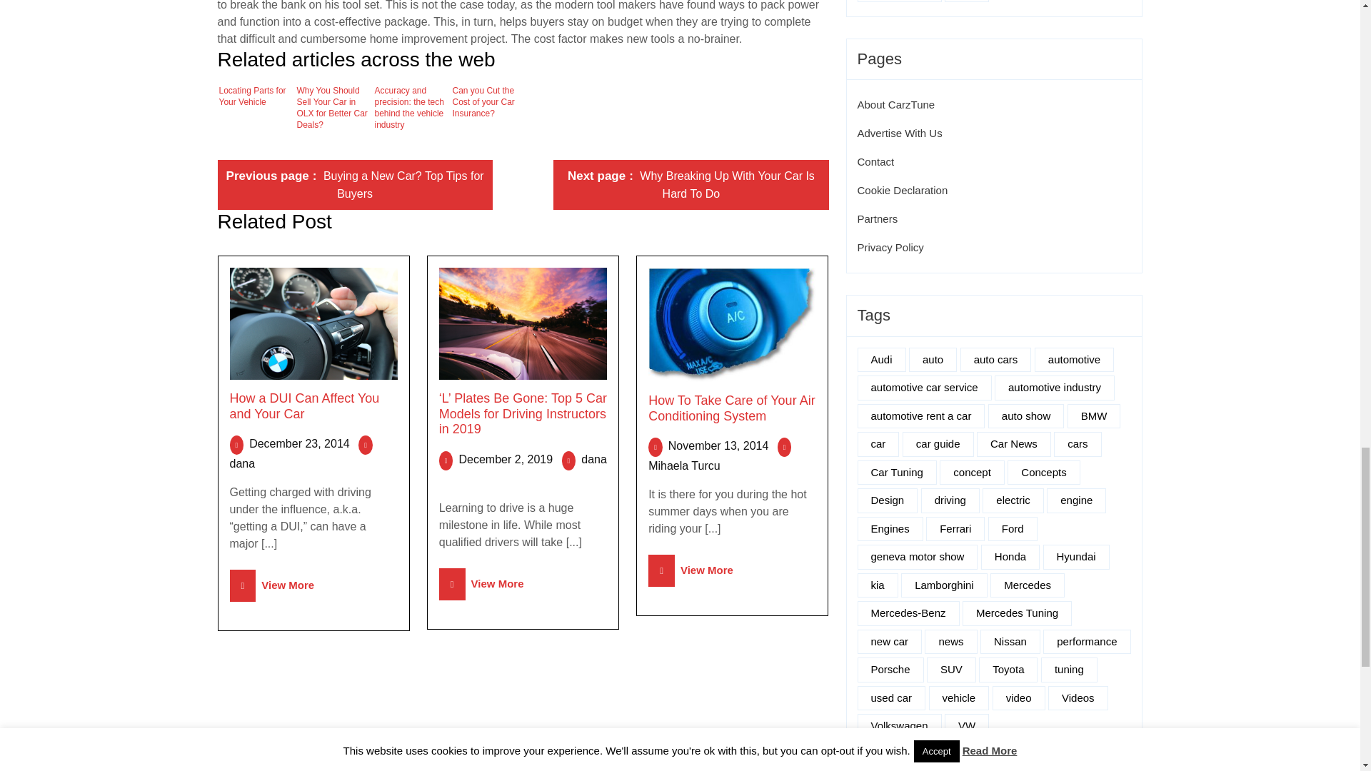 This screenshot has width=1371, height=771. I want to click on December 23, 2014, so click(243, 463).